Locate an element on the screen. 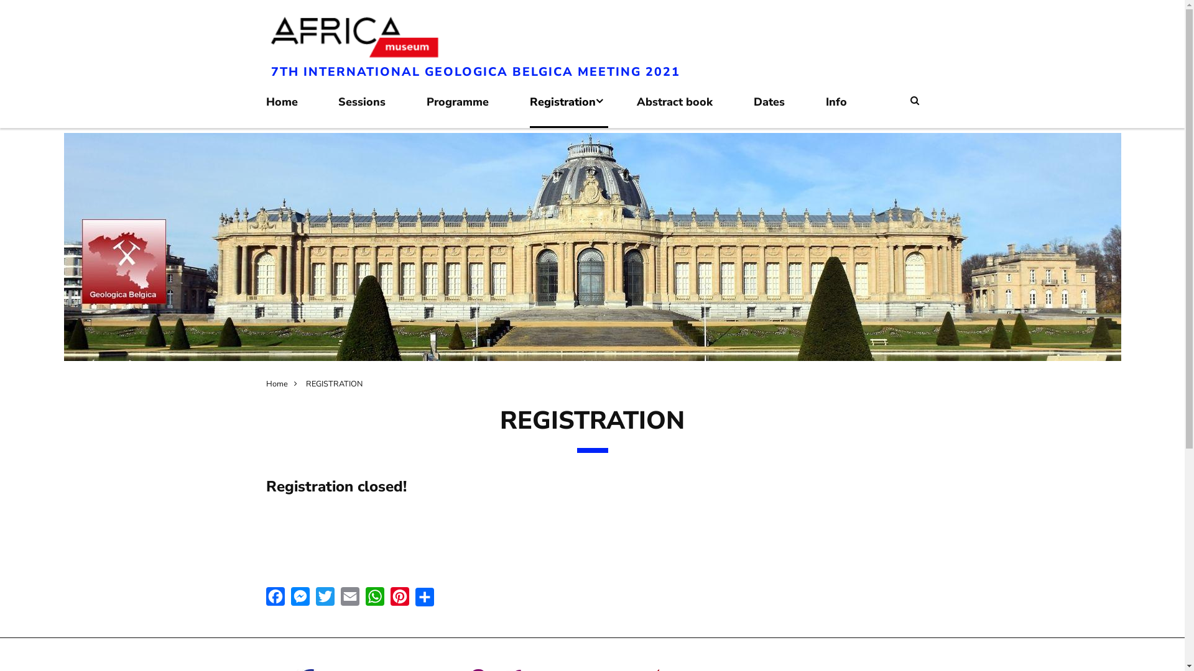 This screenshot has height=671, width=1194. Skip to main content is located at coordinates (0, 6).